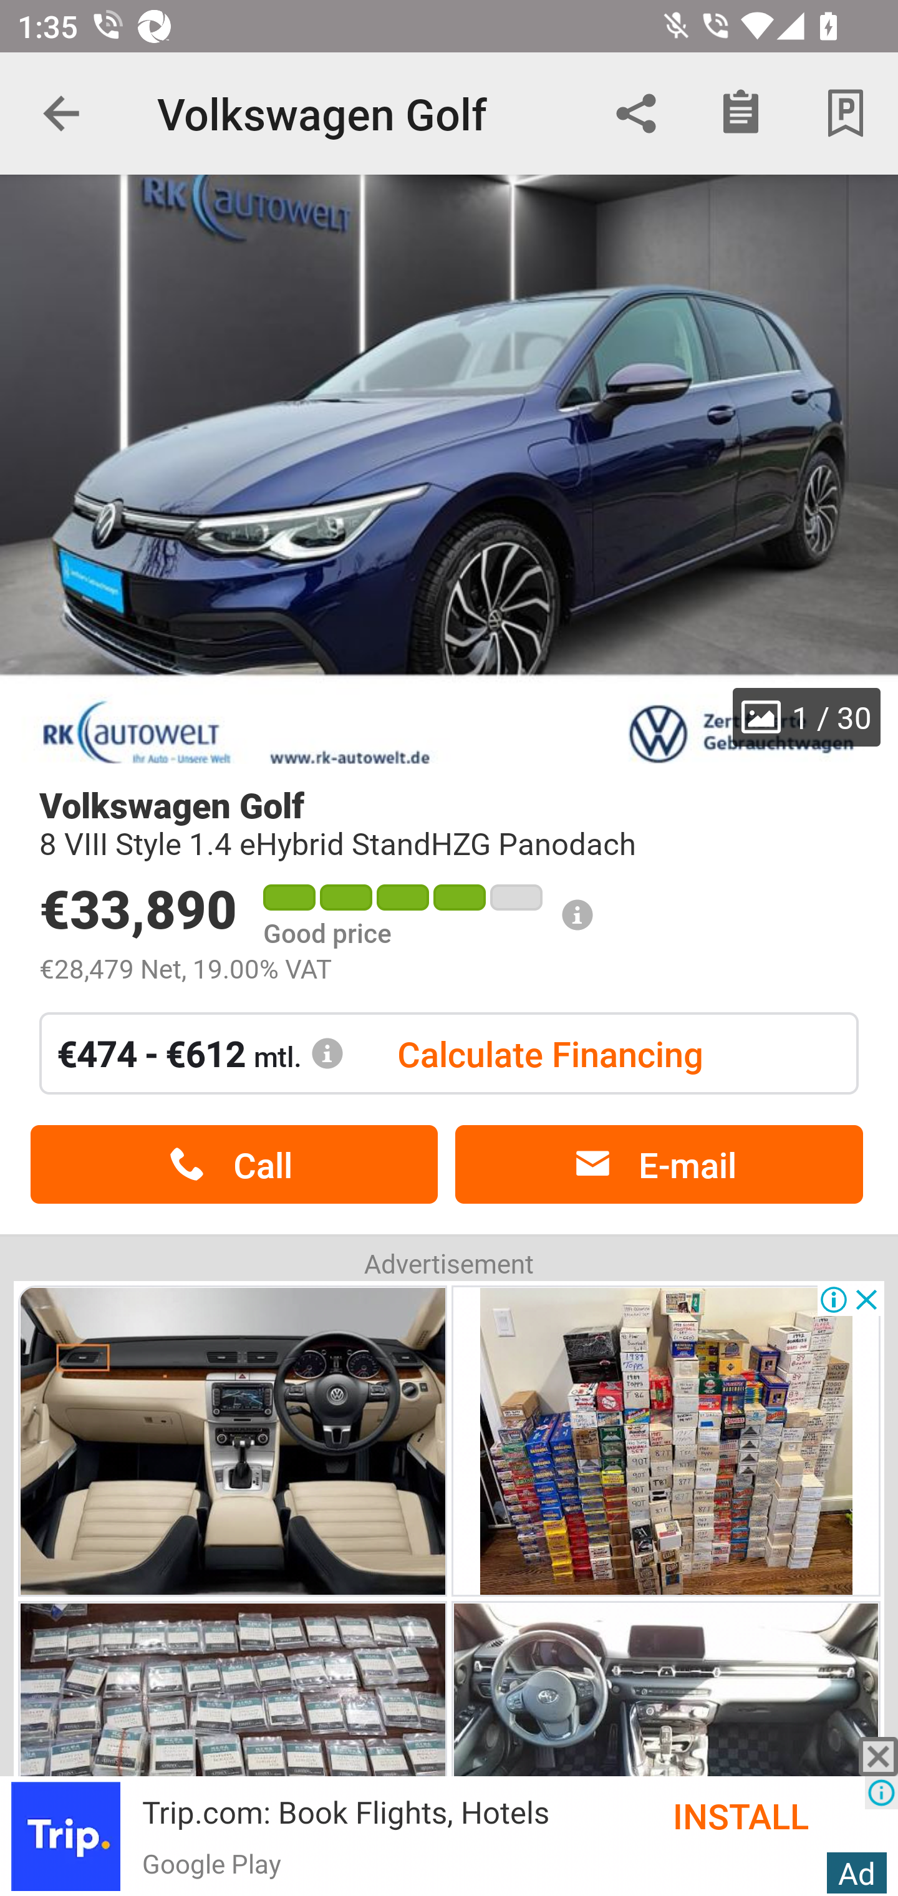  Describe the element at coordinates (741, 114) in the screenshot. I see `Checklist` at that location.